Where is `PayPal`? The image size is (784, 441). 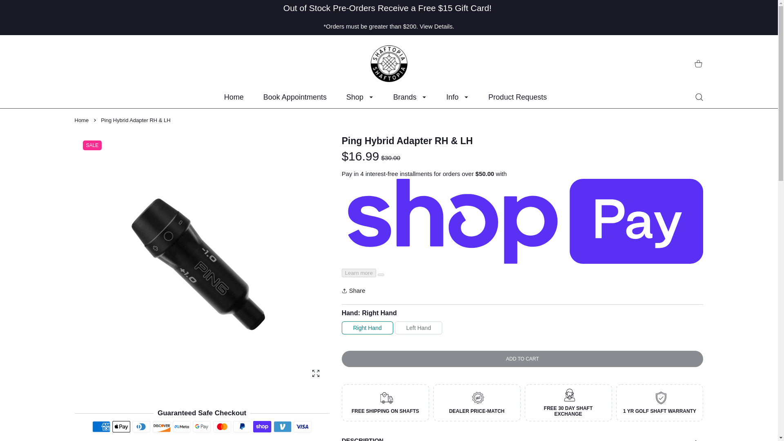
PayPal is located at coordinates (242, 427).